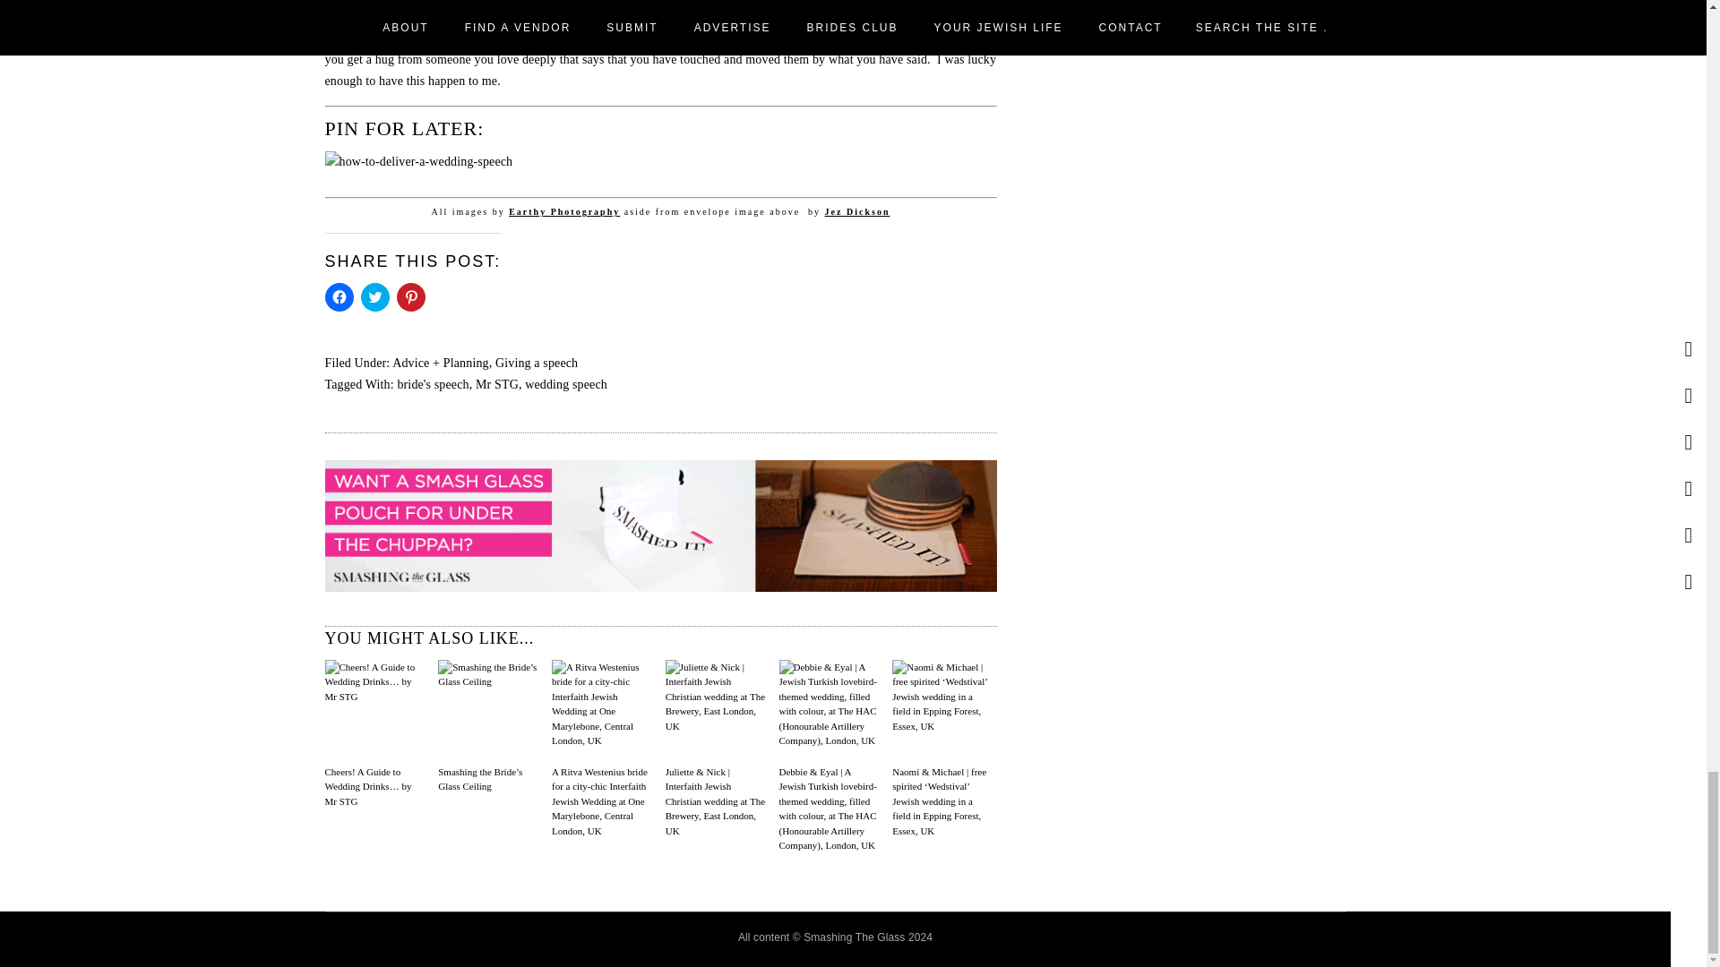  What do you see at coordinates (374, 297) in the screenshot?
I see `Click to share on Twitter` at bounding box center [374, 297].